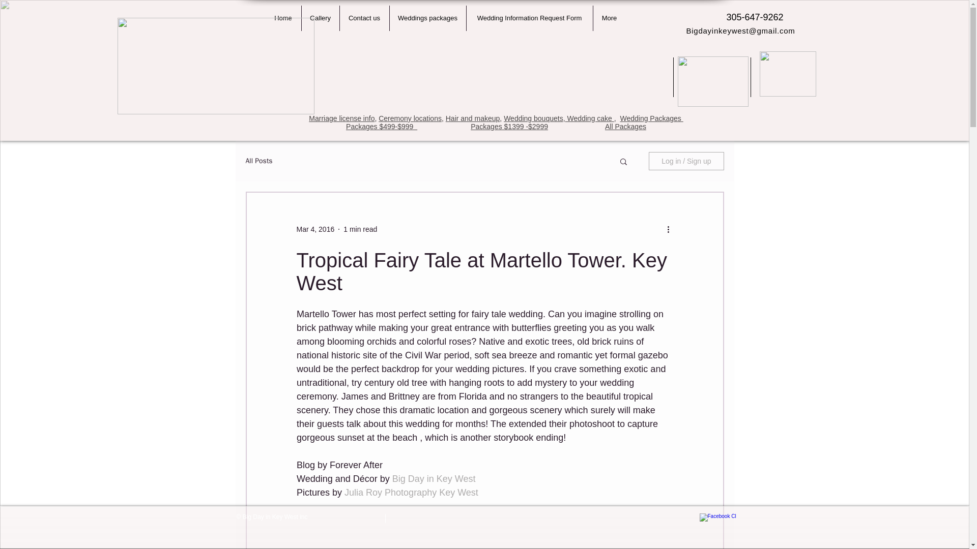 This screenshot has height=549, width=977. Describe the element at coordinates (529, 18) in the screenshot. I see `Wedding Information Request Form` at that location.